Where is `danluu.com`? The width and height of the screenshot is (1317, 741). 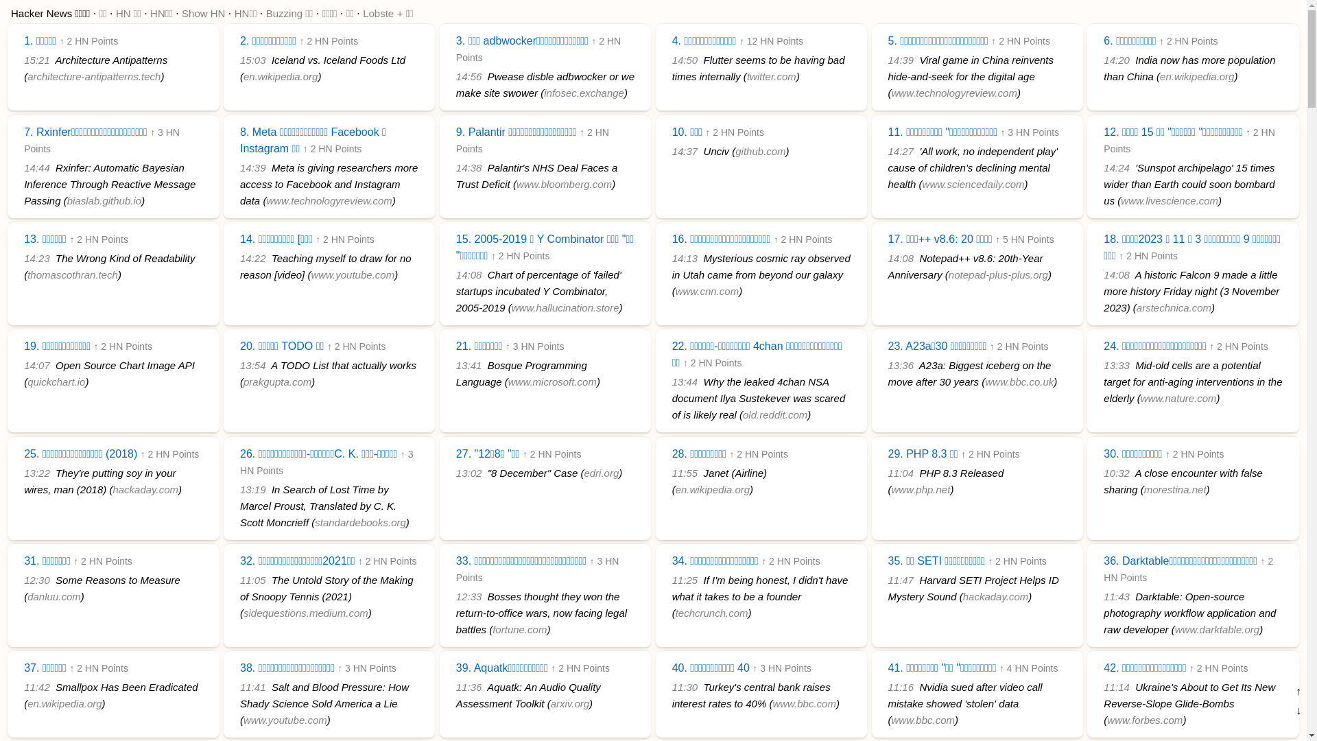
danluu.com is located at coordinates (54, 597).